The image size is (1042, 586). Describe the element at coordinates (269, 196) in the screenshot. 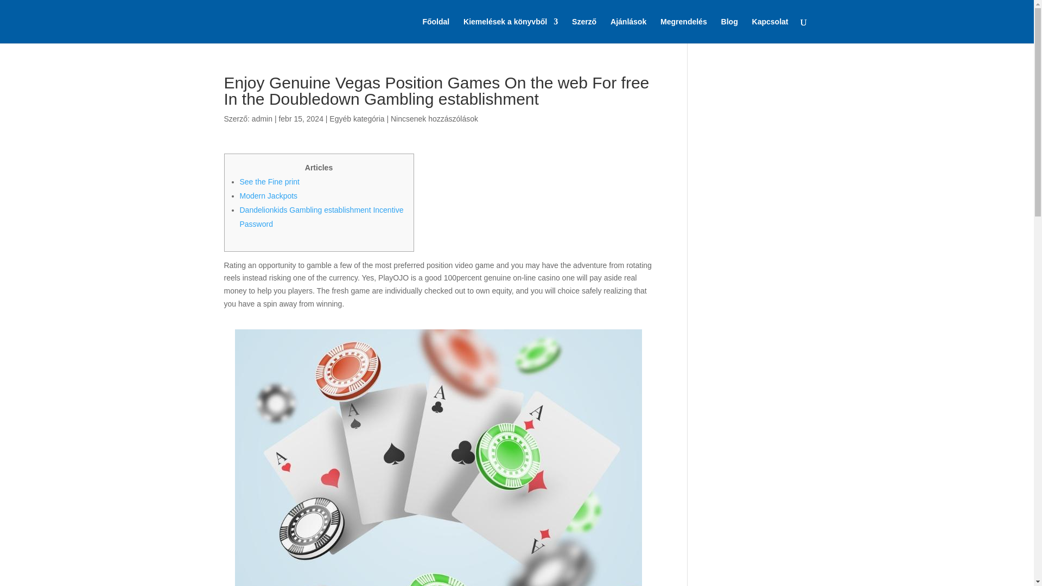

I see `Modern Jackpots` at that location.